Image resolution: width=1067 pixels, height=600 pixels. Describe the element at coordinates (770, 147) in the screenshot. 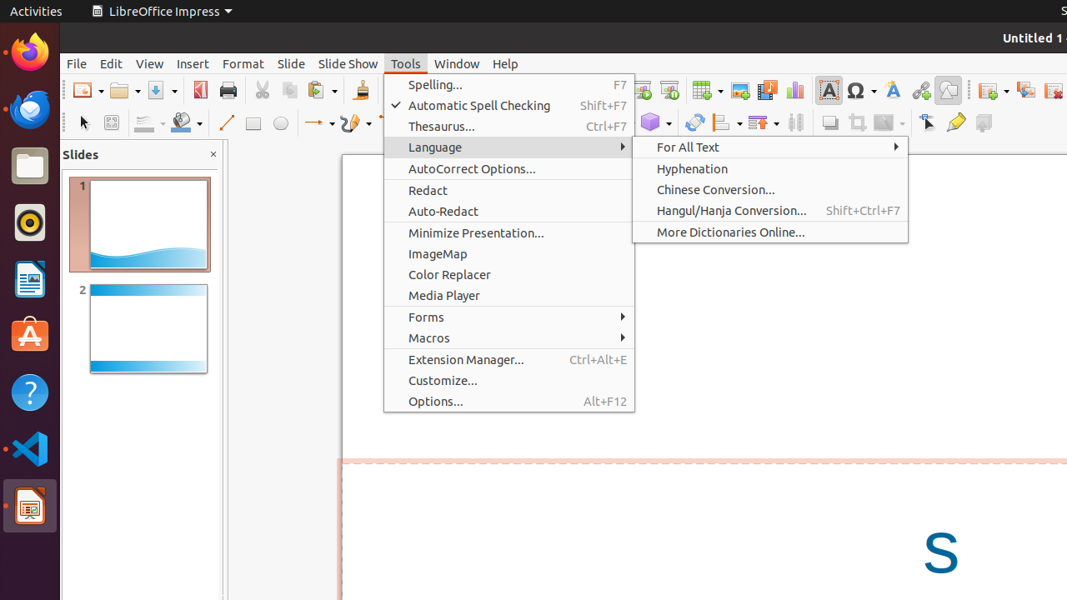

I see `For All Text` at that location.